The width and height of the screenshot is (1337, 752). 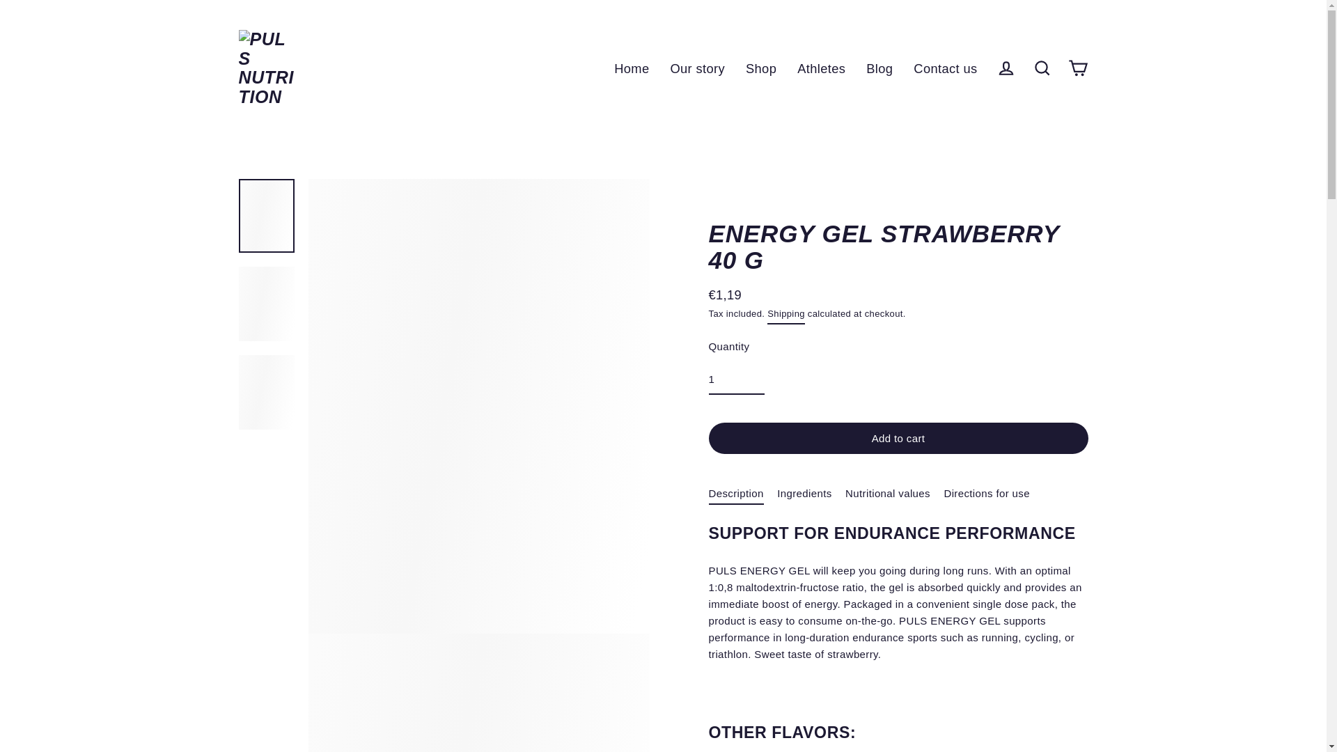 I want to click on Home, so click(x=631, y=68).